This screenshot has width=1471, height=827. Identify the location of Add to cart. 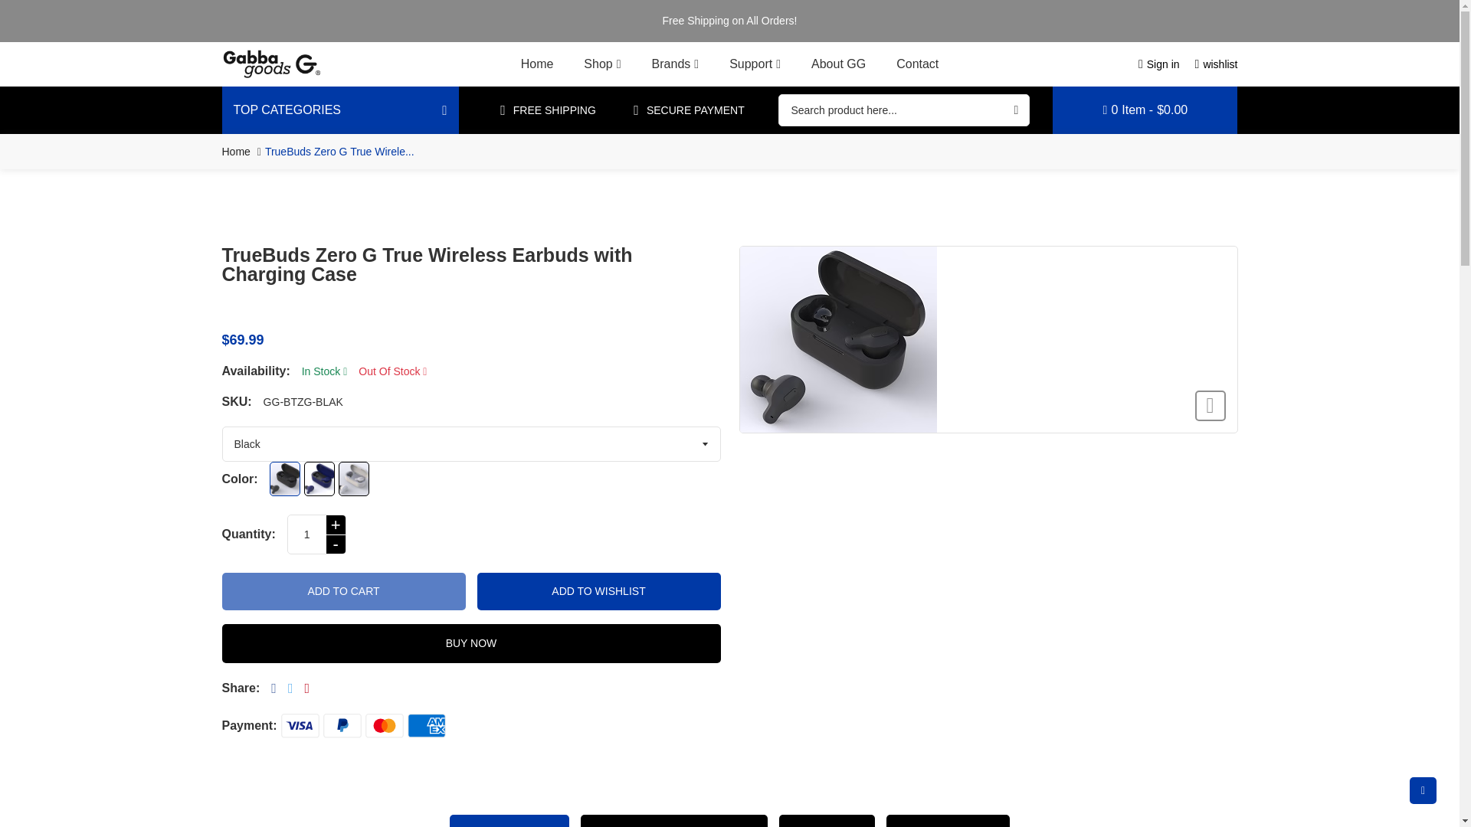
(343, 591).